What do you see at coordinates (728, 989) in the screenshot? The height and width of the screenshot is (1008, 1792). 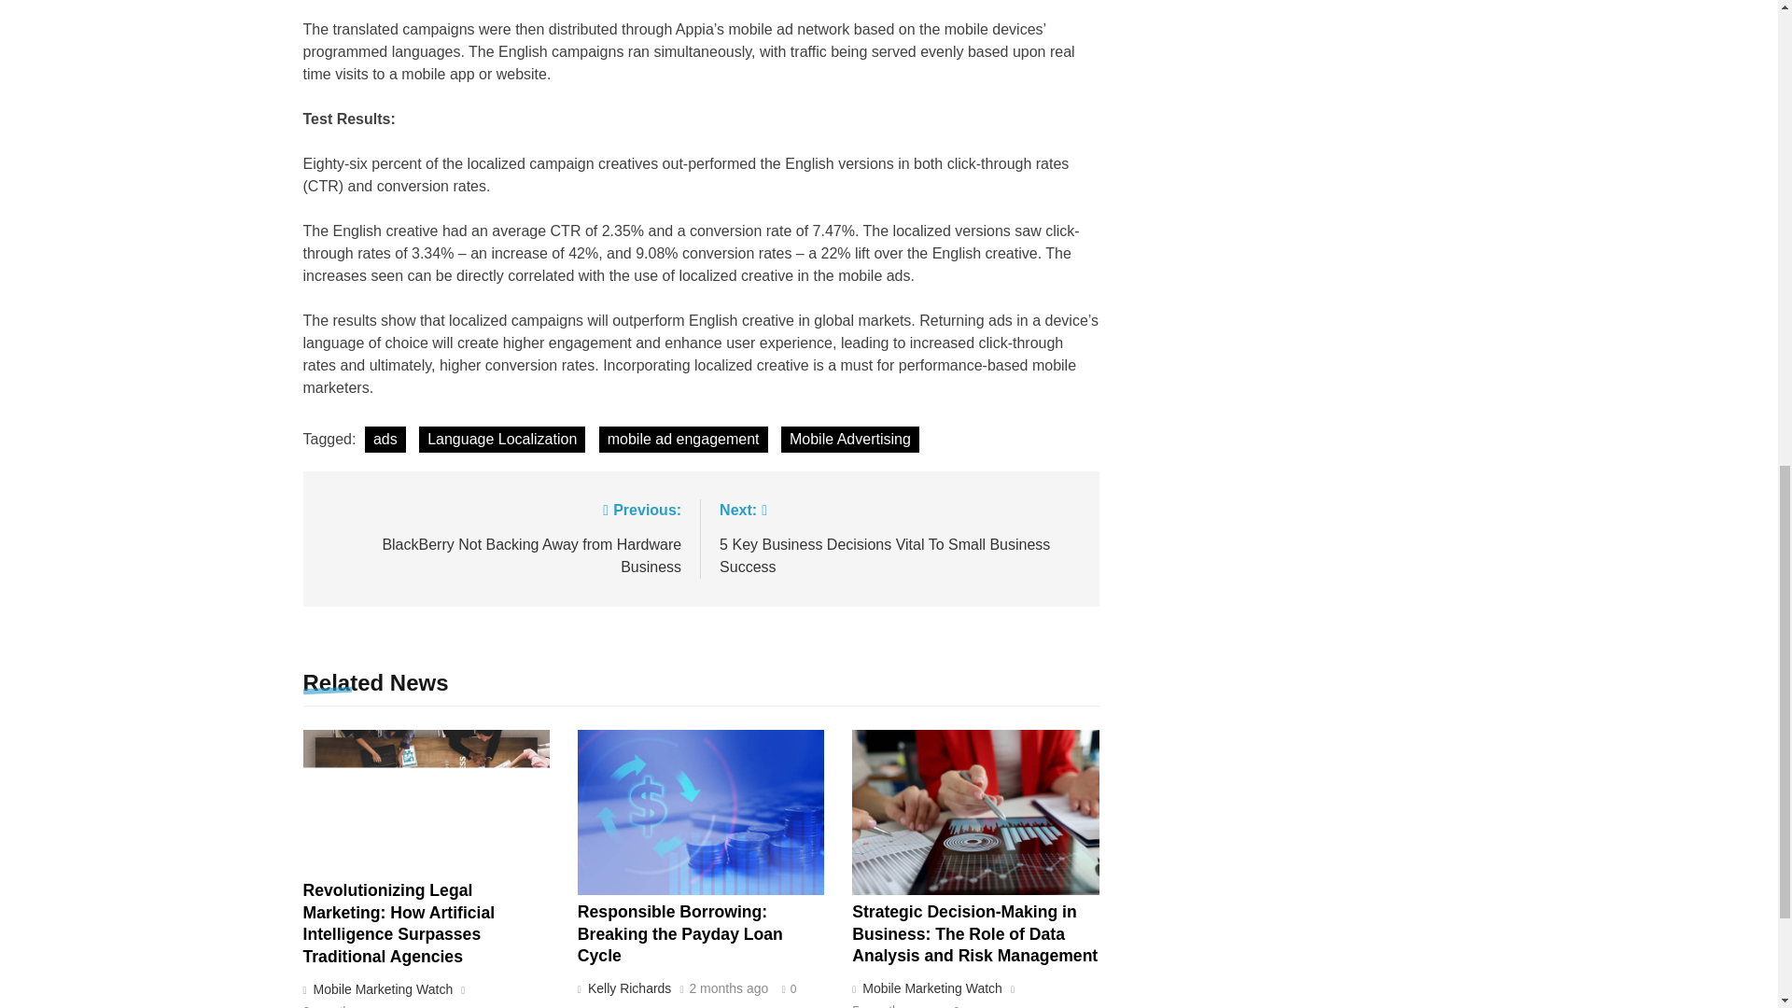 I see `2 months ago` at bounding box center [728, 989].